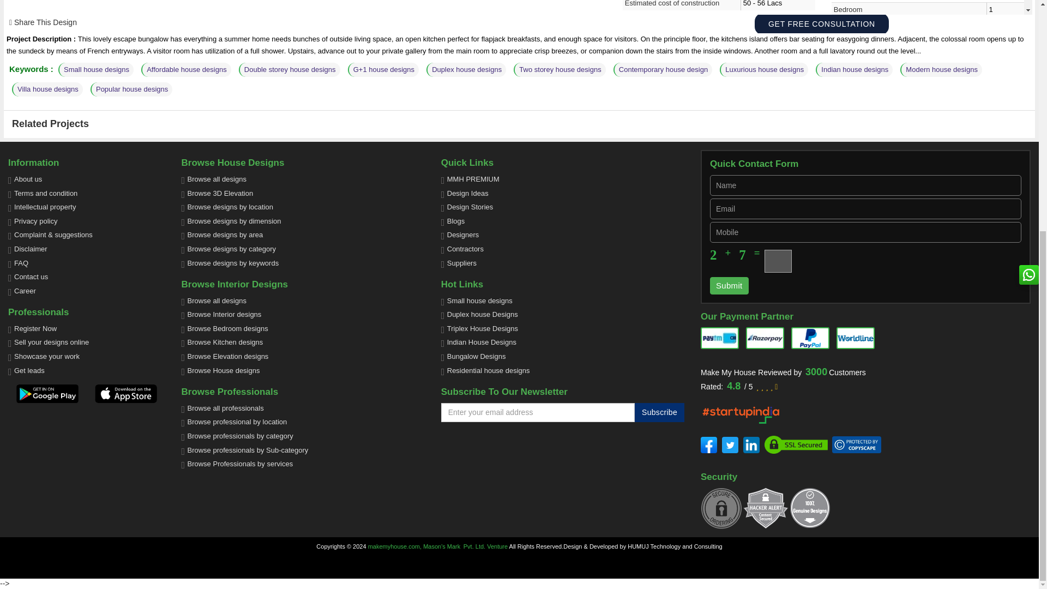 The width and height of the screenshot is (1047, 589). What do you see at coordinates (729, 285) in the screenshot?
I see `Submit` at bounding box center [729, 285].